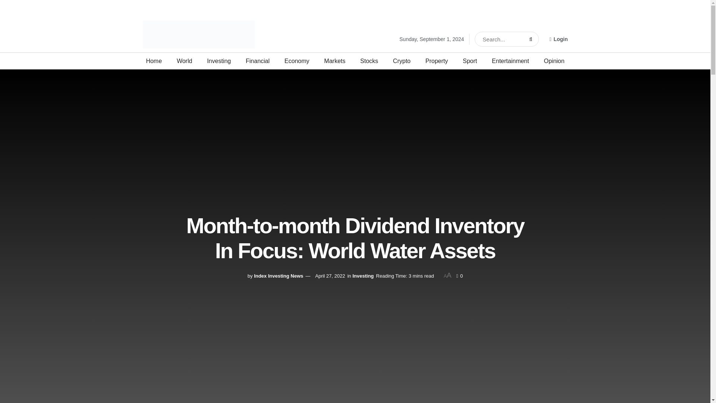 Image resolution: width=716 pixels, height=403 pixels. Describe the element at coordinates (219, 61) in the screenshot. I see `Investing` at that location.